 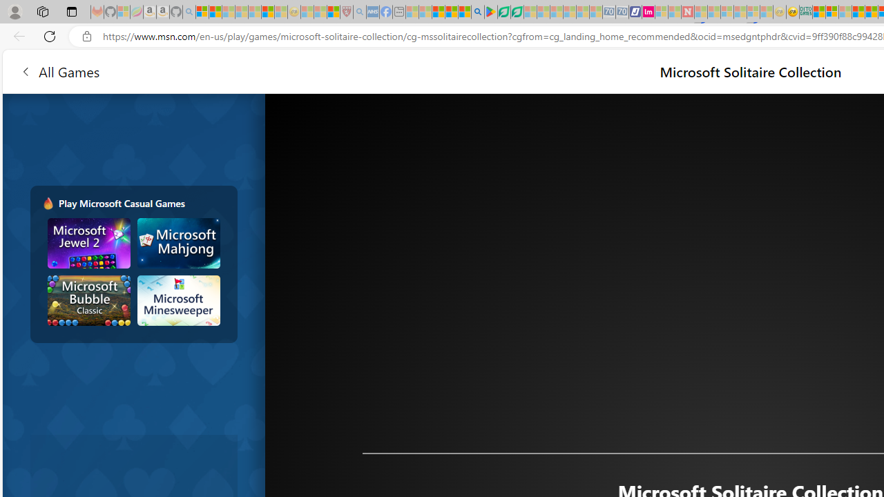 I want to click on Kinda Frugal - MSN, so click(x=872, y=12).